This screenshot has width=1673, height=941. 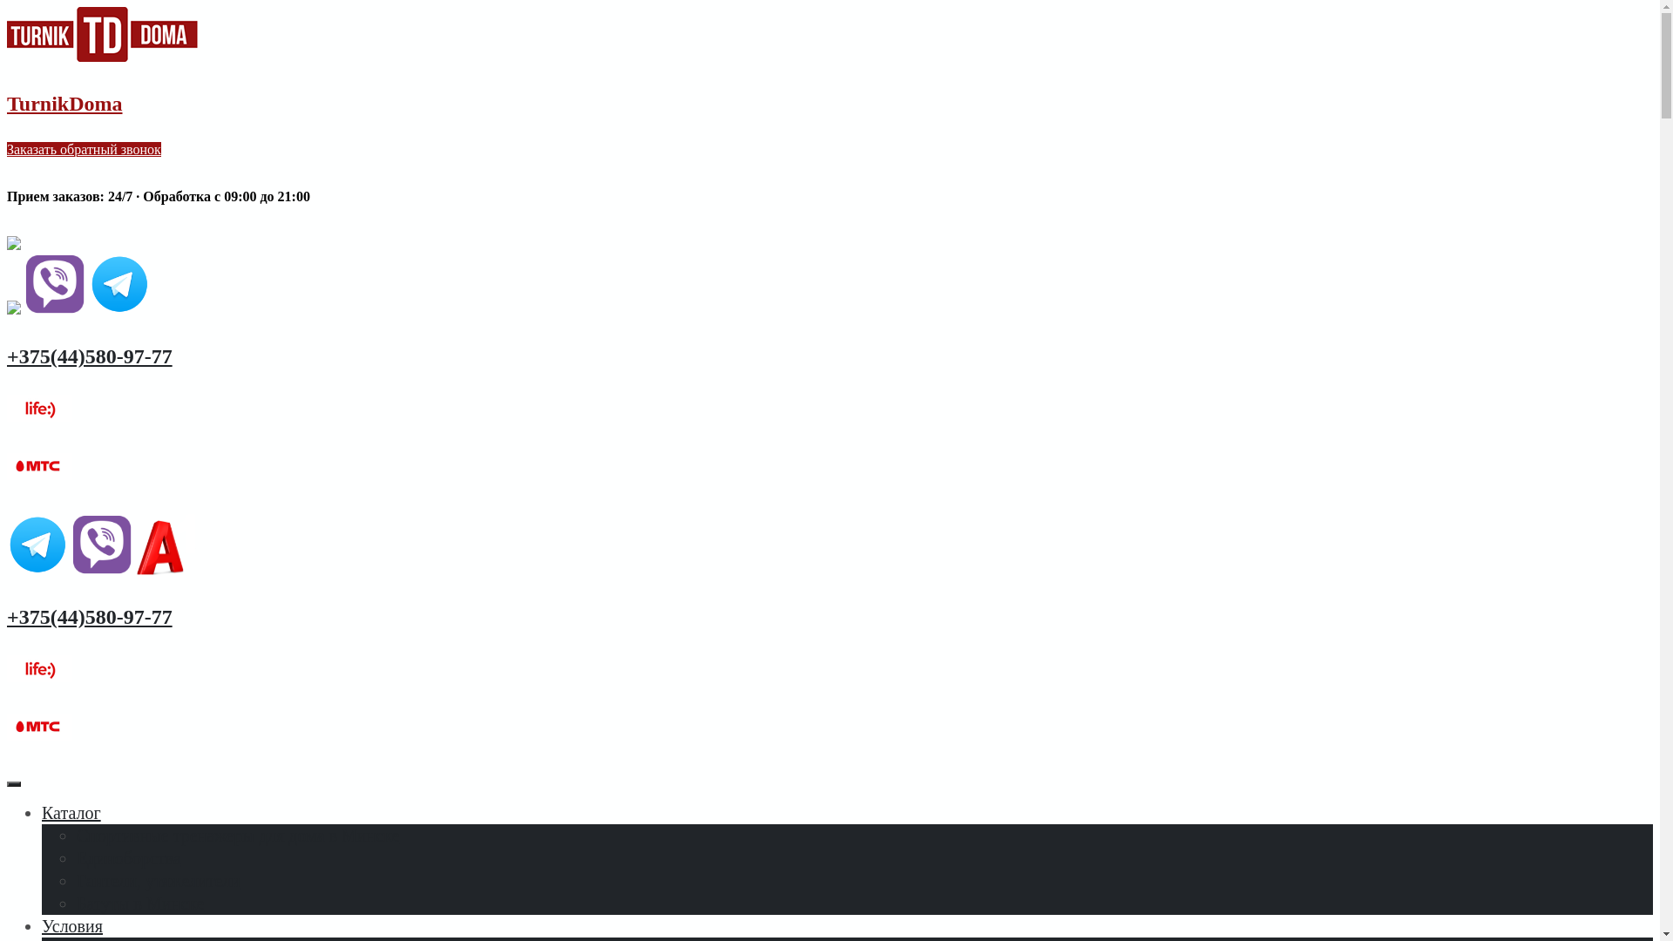 I want to click on +375(44)580-97-77, so click(x=90, y=617).